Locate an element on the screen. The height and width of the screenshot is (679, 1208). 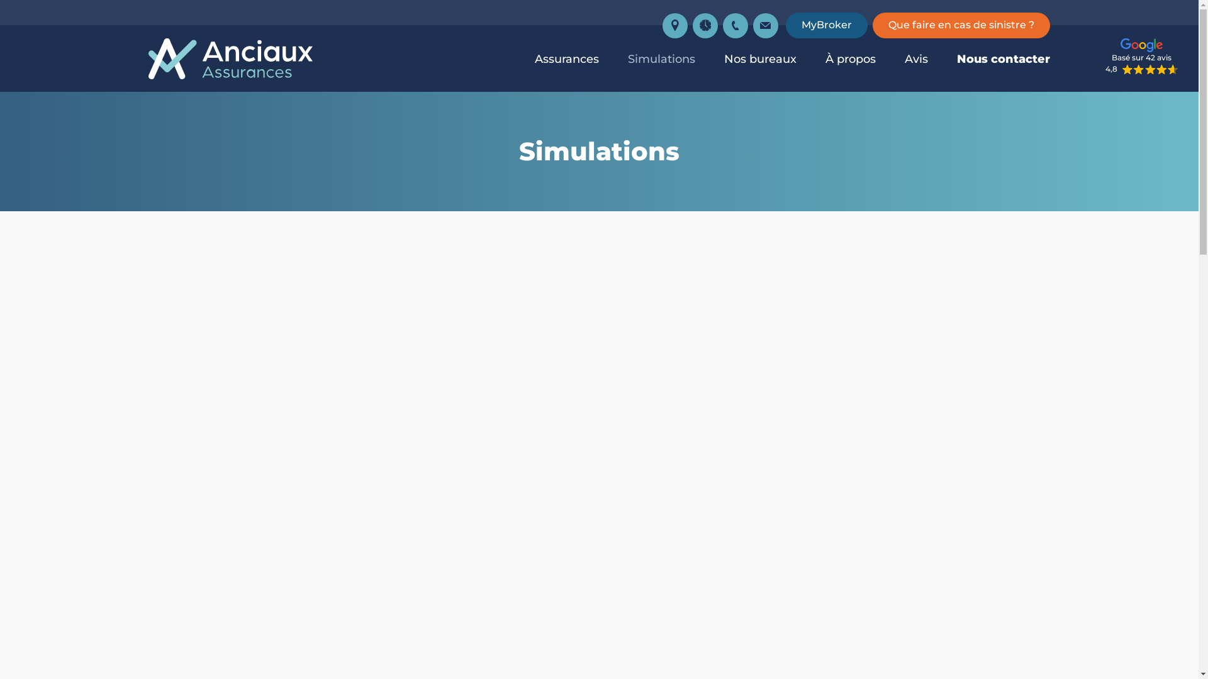
Avis is located at coordinates (916, 59).